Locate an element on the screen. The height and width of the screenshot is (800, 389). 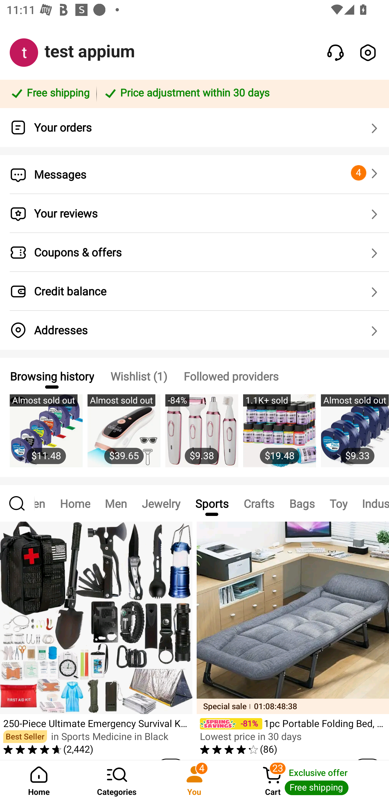
Coupons & offers is located at coordinates (194, 252).